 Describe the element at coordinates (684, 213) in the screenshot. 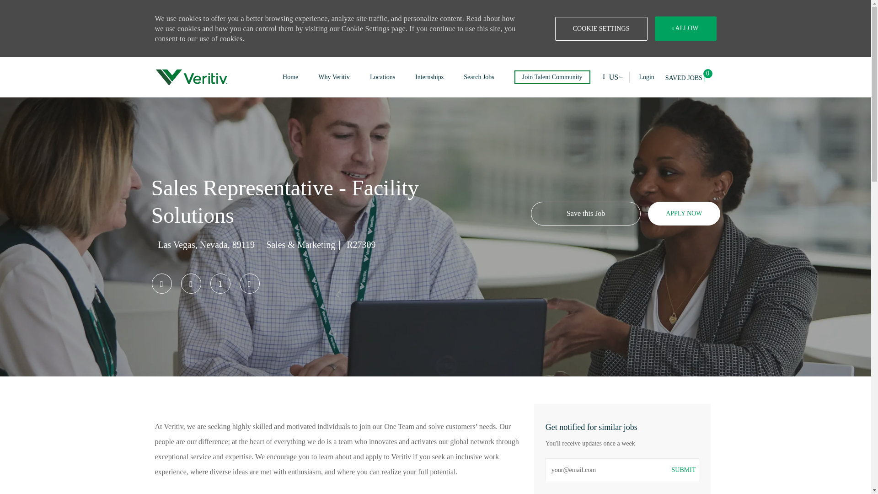

I see `APPLY NOW` at that location.